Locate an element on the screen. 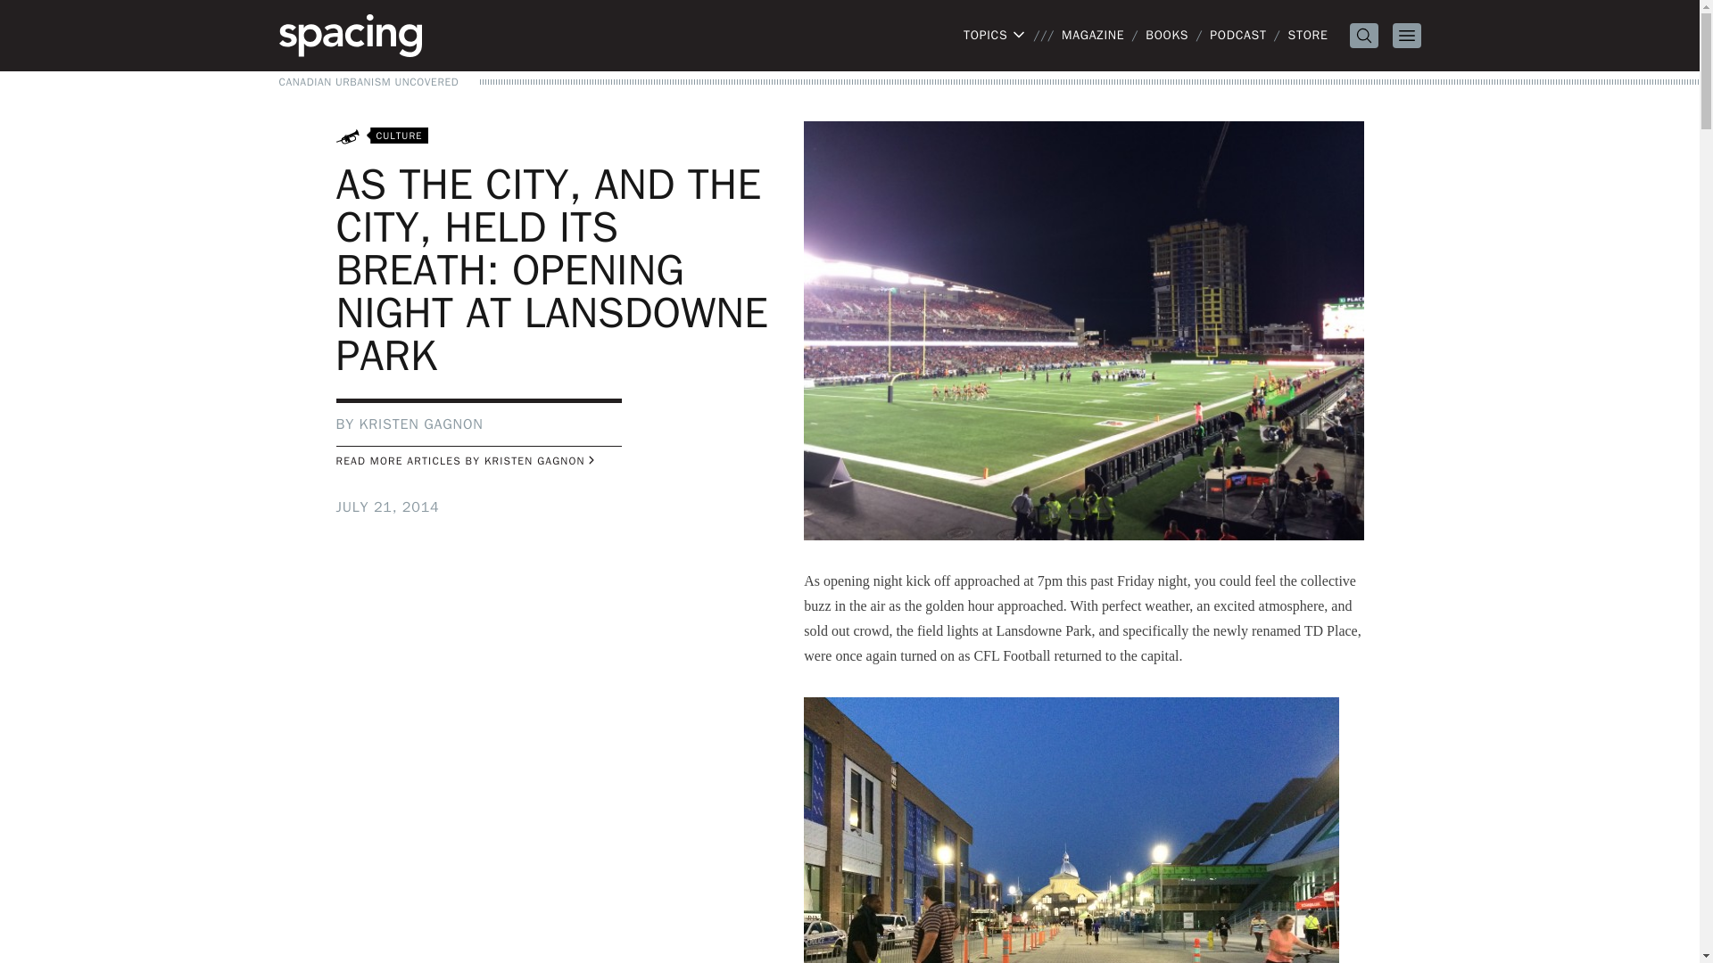 Image resolution: width=1713 pixels, height=963 pixels. BOOKS is located at coordinates (1167, 35).